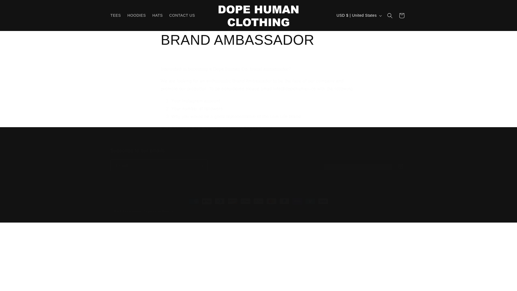 This screenshot has height=291, width=517. Describe the element at coordinates (158, 15) in the screenshot. I see `Dope Human` at that location.